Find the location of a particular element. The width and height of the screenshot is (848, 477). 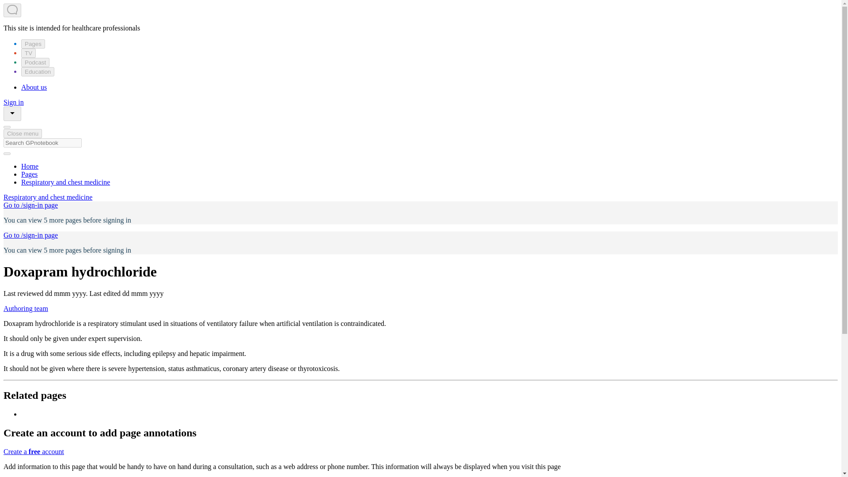

Pages is located at coordinates (29, 174).